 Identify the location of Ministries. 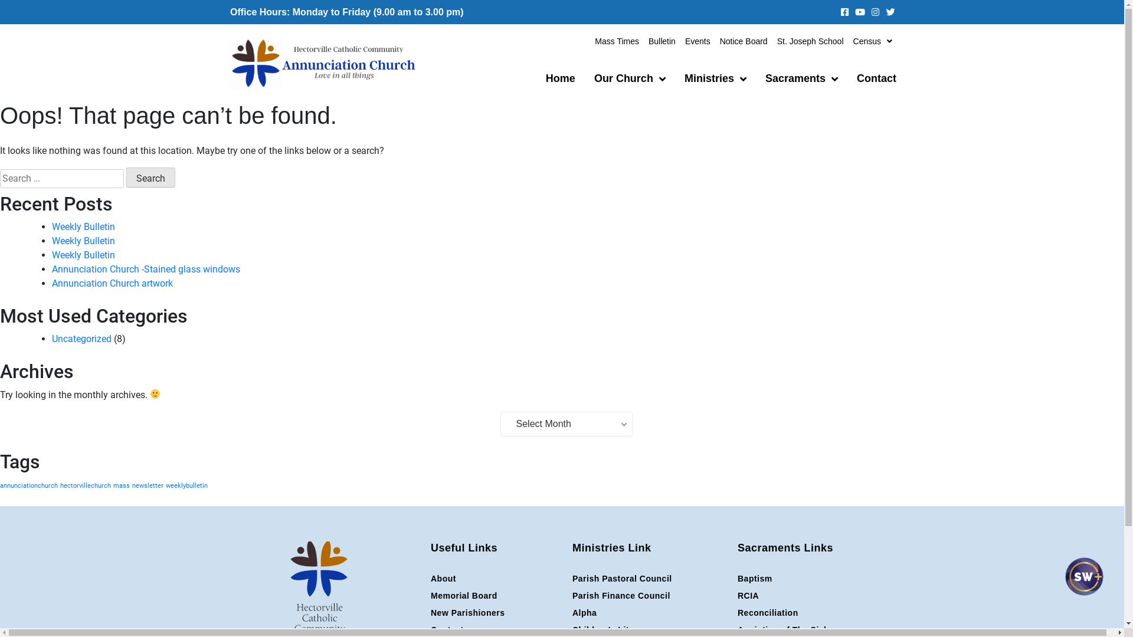
(715, 79).